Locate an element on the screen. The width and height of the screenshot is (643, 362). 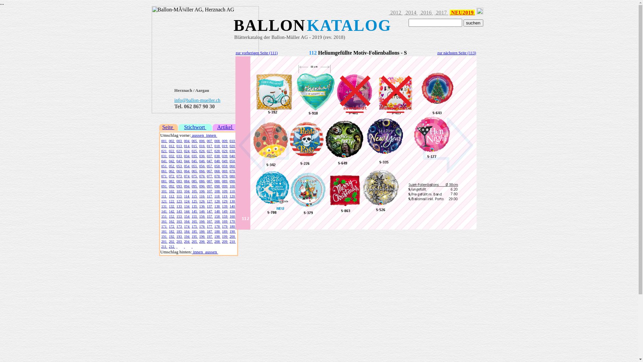
162  is located at coordinates (172, 221).